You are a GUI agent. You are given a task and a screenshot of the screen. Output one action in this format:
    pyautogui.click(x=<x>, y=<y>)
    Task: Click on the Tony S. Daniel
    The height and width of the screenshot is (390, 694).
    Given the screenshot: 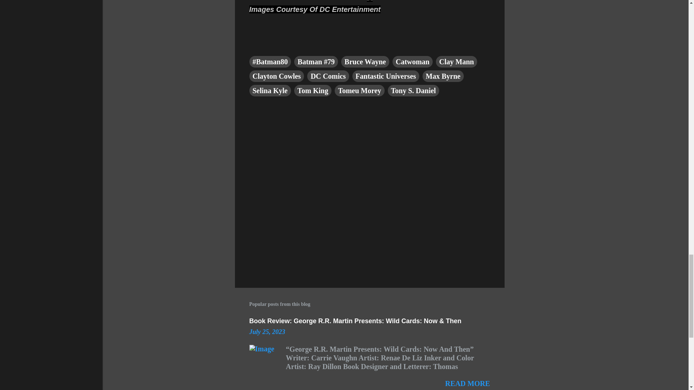 What is the action you would take?
    pyautogui.click(x=414, y=90)
    